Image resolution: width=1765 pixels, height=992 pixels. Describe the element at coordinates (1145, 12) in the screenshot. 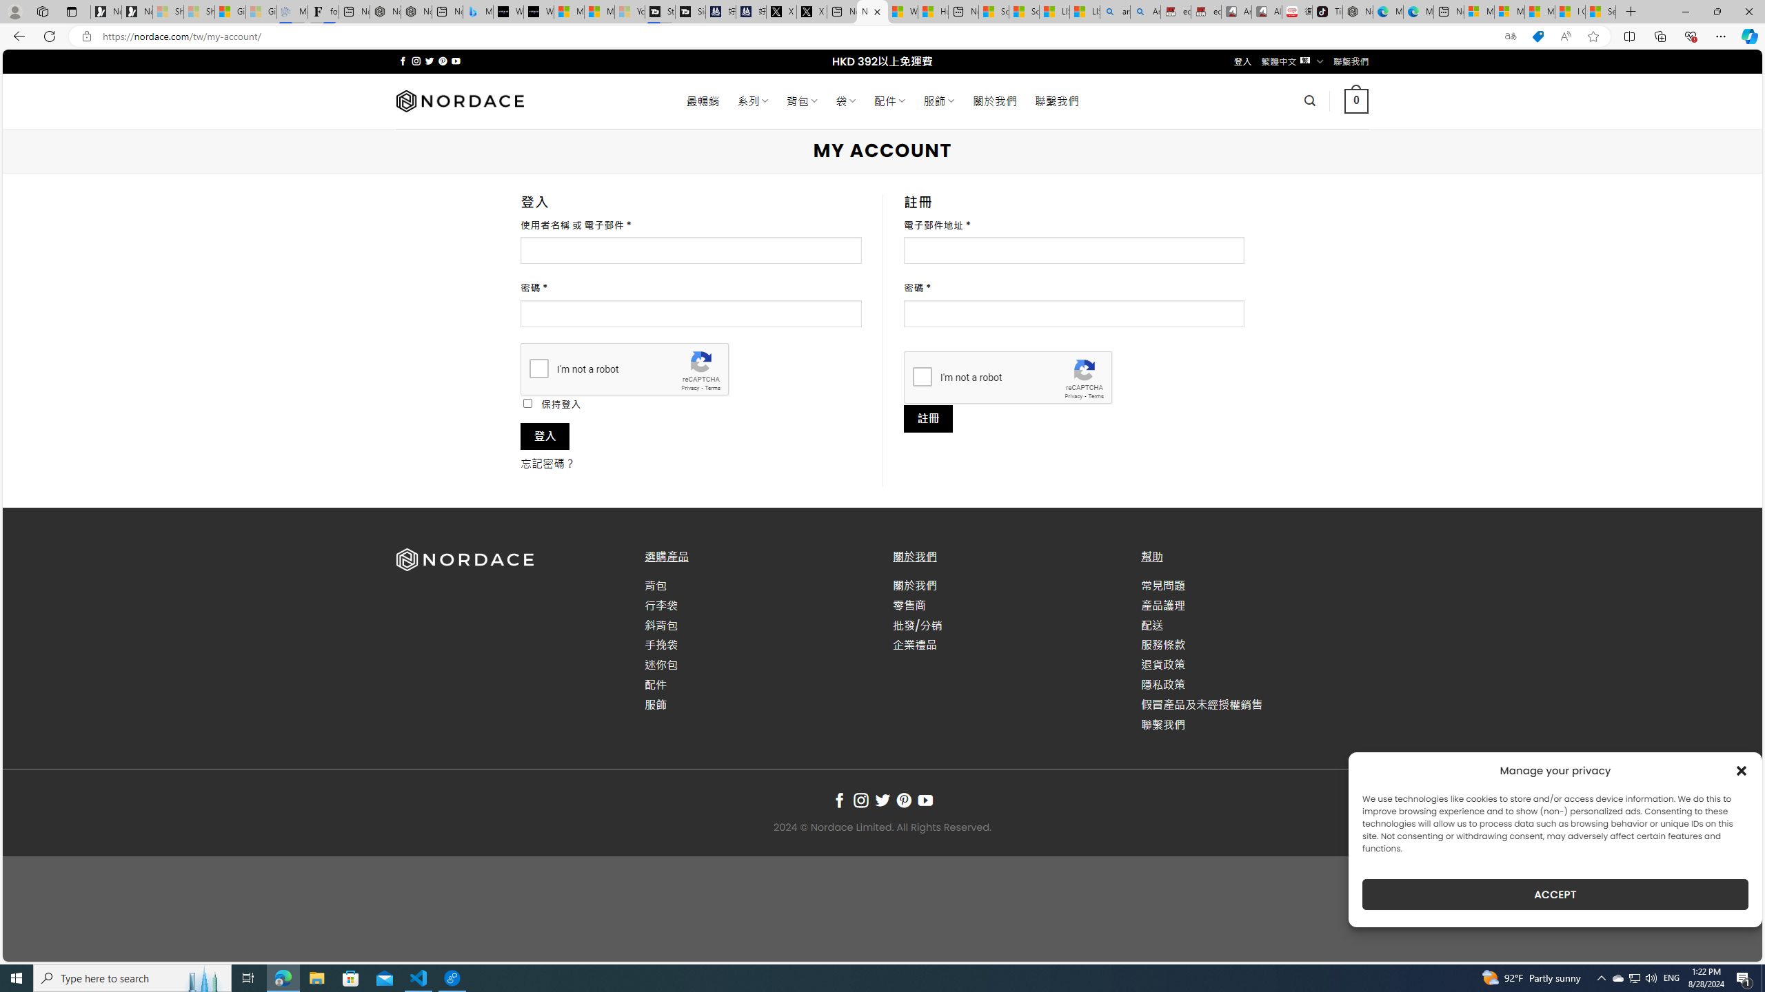

I see `Amazon Echo Dot PNG - Search Images` at that location.